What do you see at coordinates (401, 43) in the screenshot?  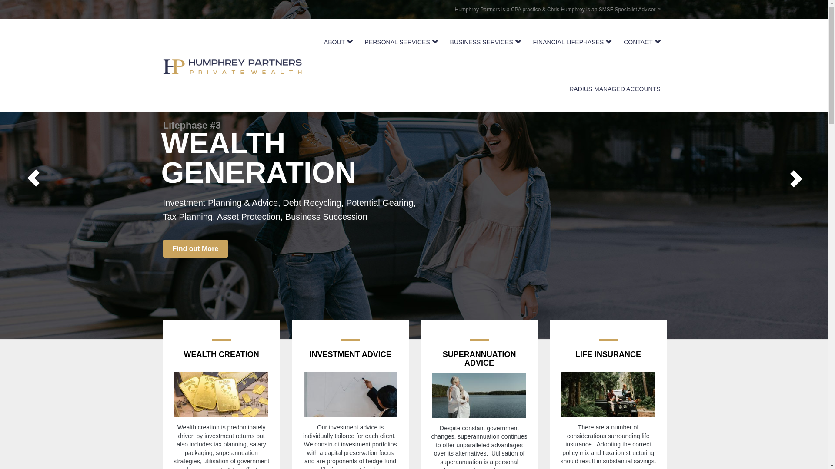 I see `PERSONAL SERVICES` at bounding box center [401, 43].